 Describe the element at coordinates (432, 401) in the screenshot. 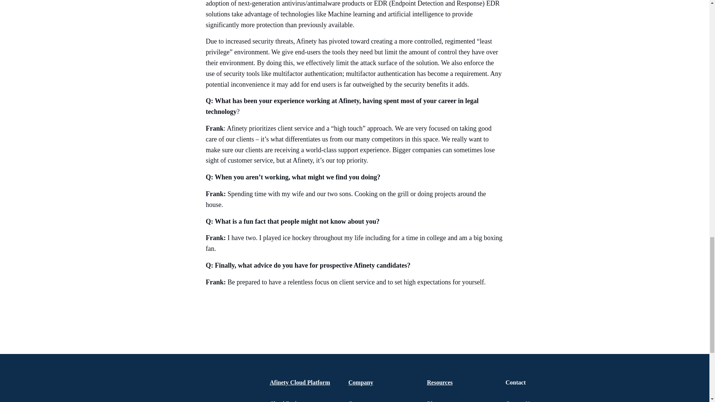

I see `Blog` at that location.